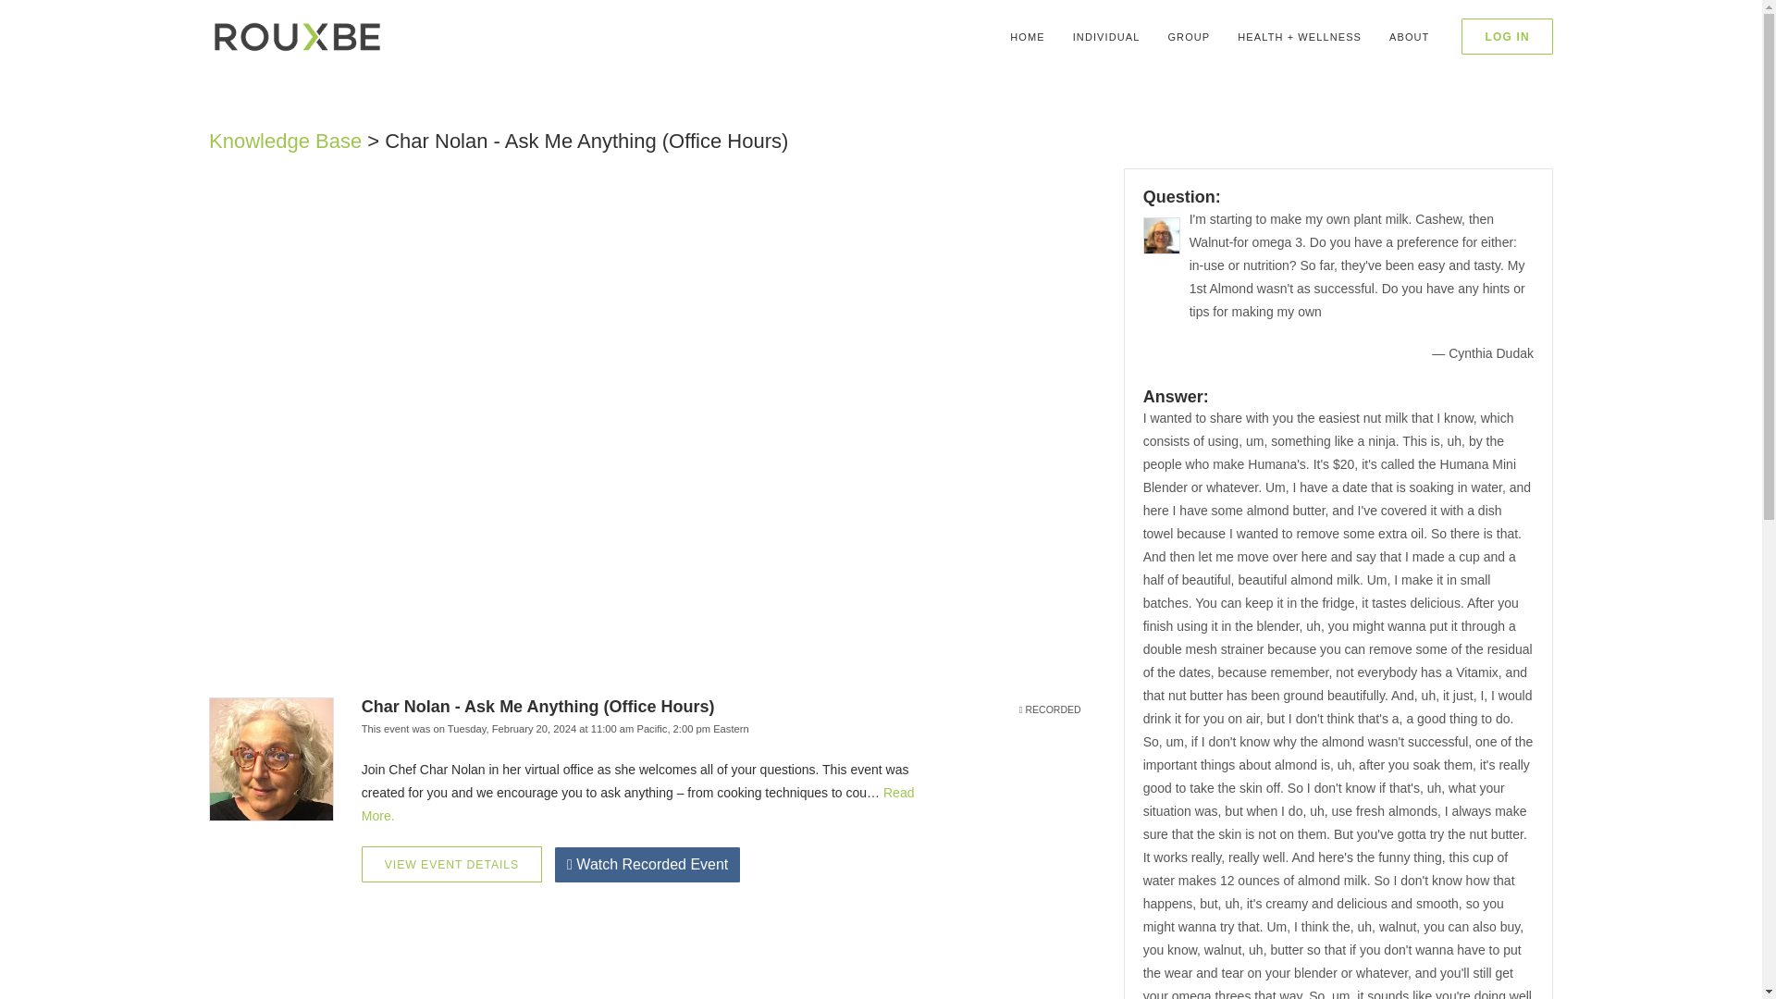  What do you see at coordinates (1106, 37) in the screenshot?
I see `INDIVIDUAL` at bounding box center [1106, 37].